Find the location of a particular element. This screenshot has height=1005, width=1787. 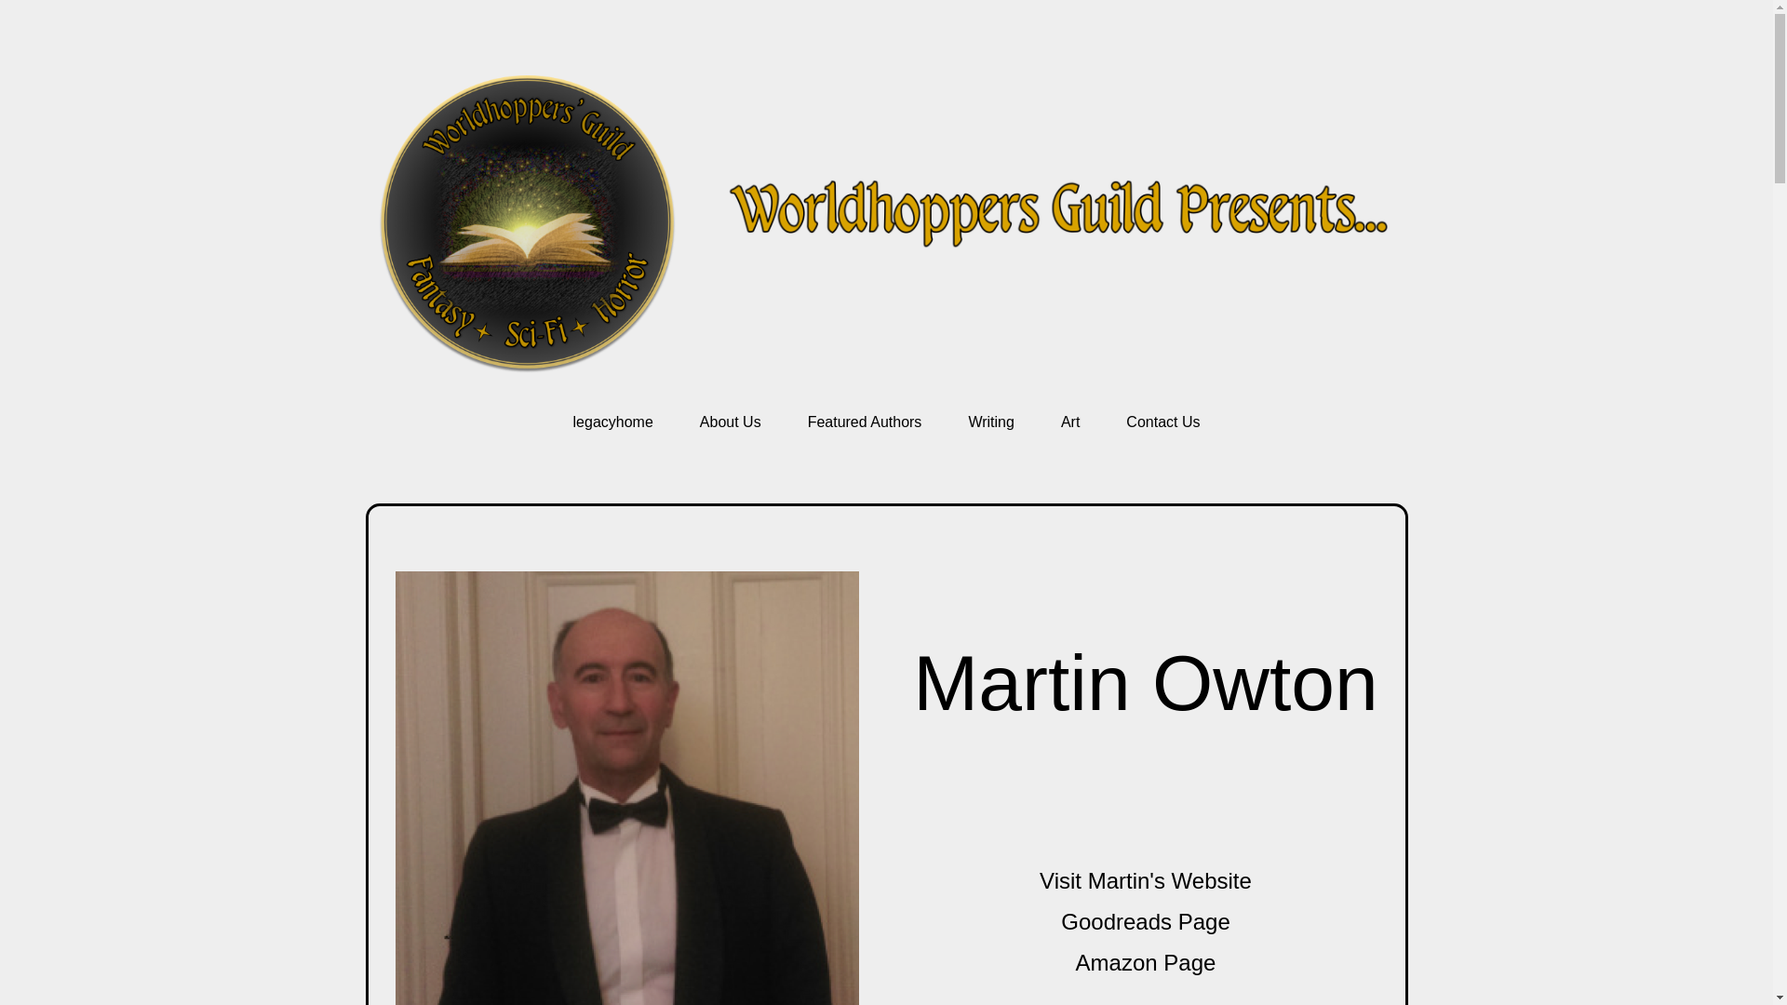

legacyhome is located at coordinates (613, 422).